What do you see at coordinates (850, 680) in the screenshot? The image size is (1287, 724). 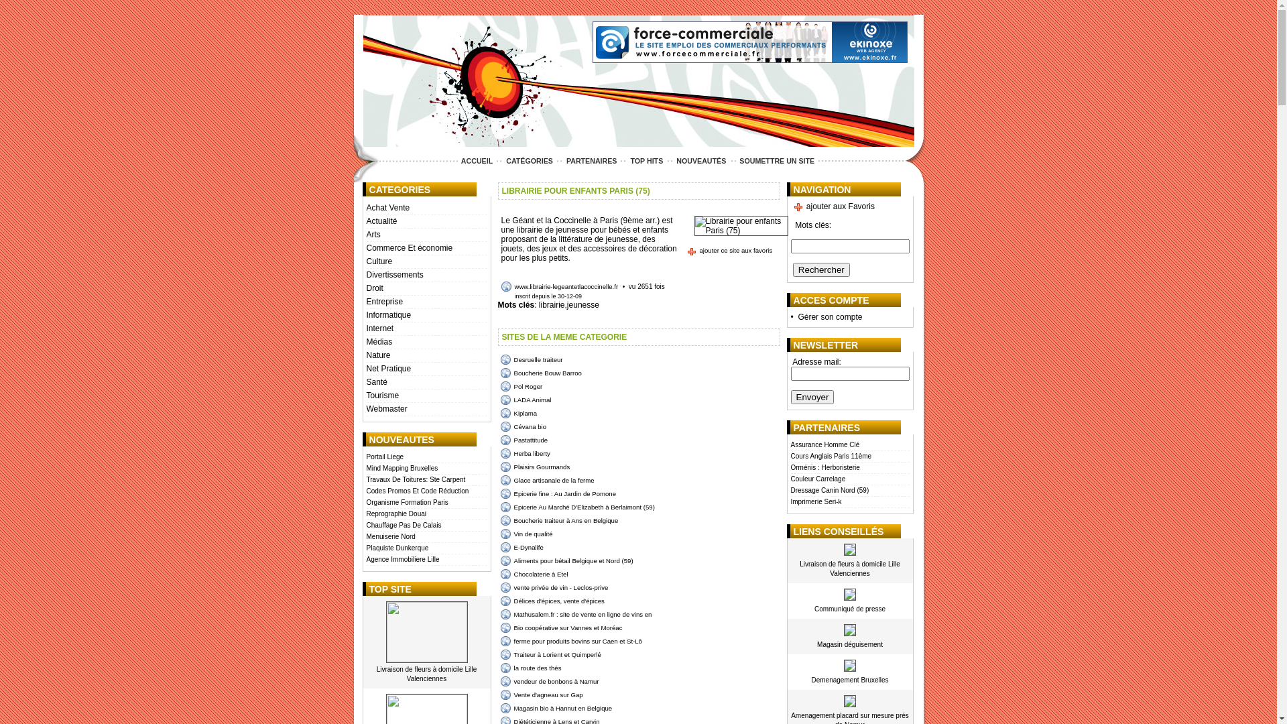 I see `Demenagement Bruxelles` at bounding box center [850, 680].